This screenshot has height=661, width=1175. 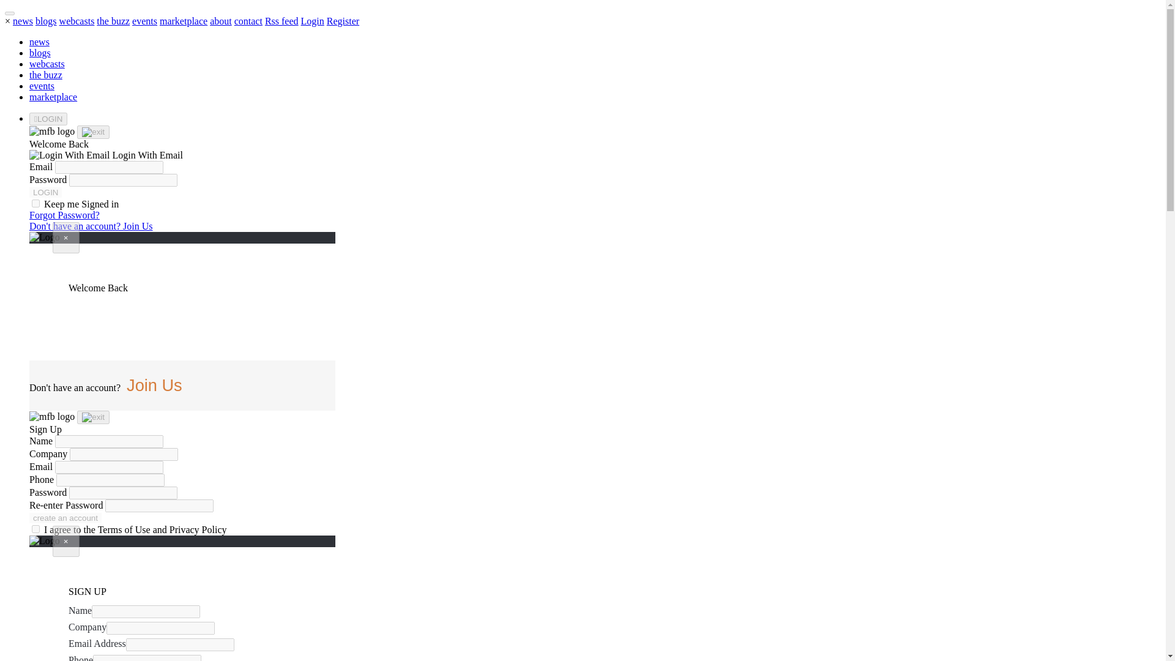 What do you see at coordinates (220, 21) in the screenshot?
I see `about` at bounding box center [220, 21].